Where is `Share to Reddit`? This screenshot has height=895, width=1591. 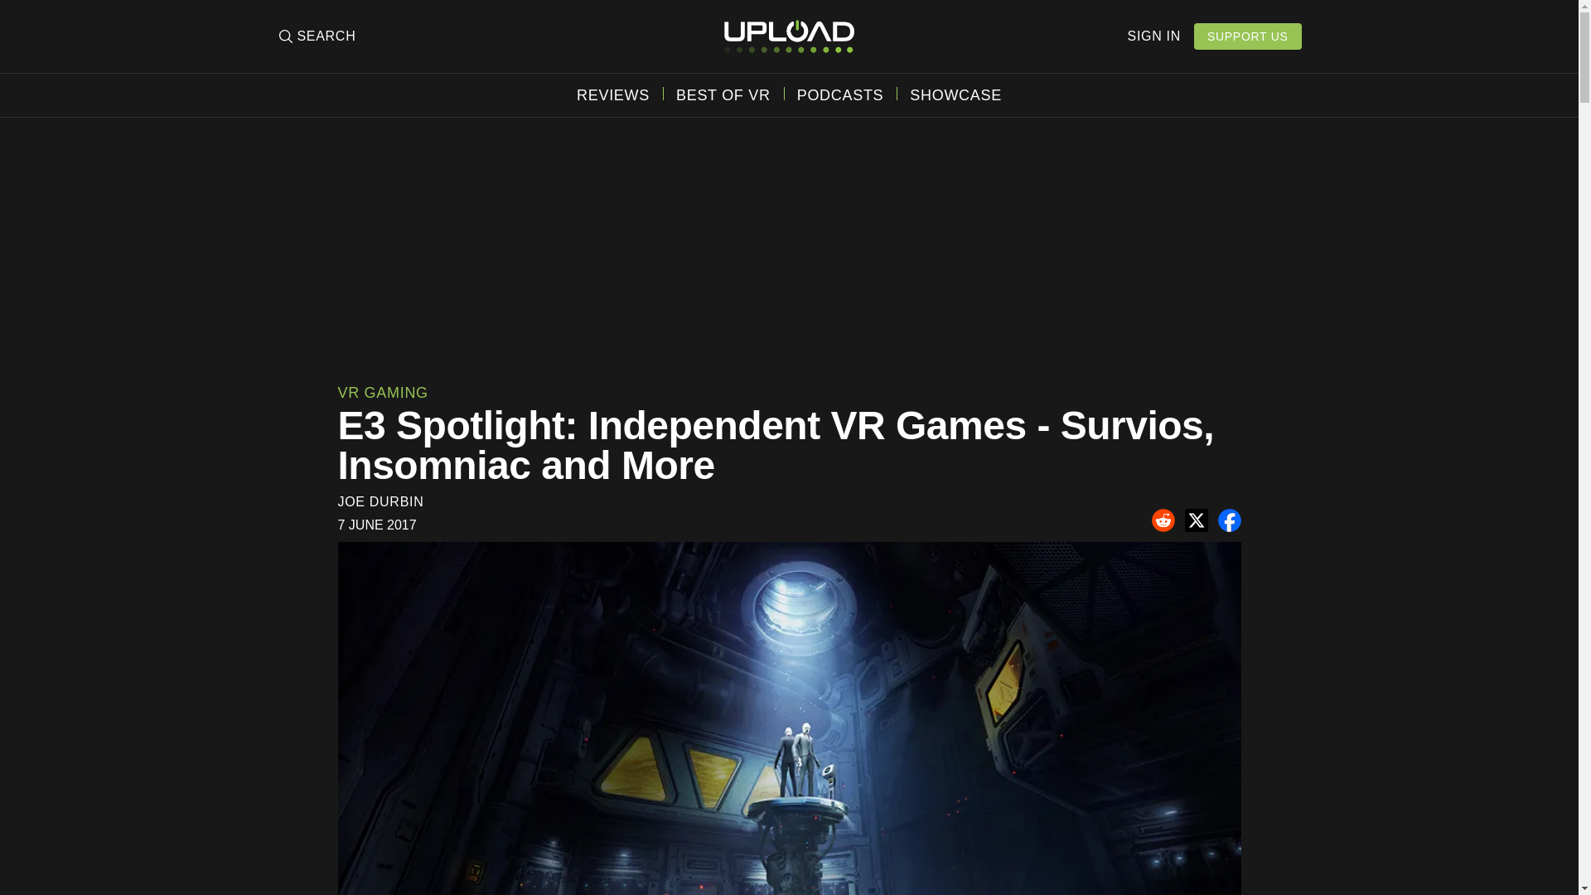
Share to Reddit is located at coordinates (1163, 520).